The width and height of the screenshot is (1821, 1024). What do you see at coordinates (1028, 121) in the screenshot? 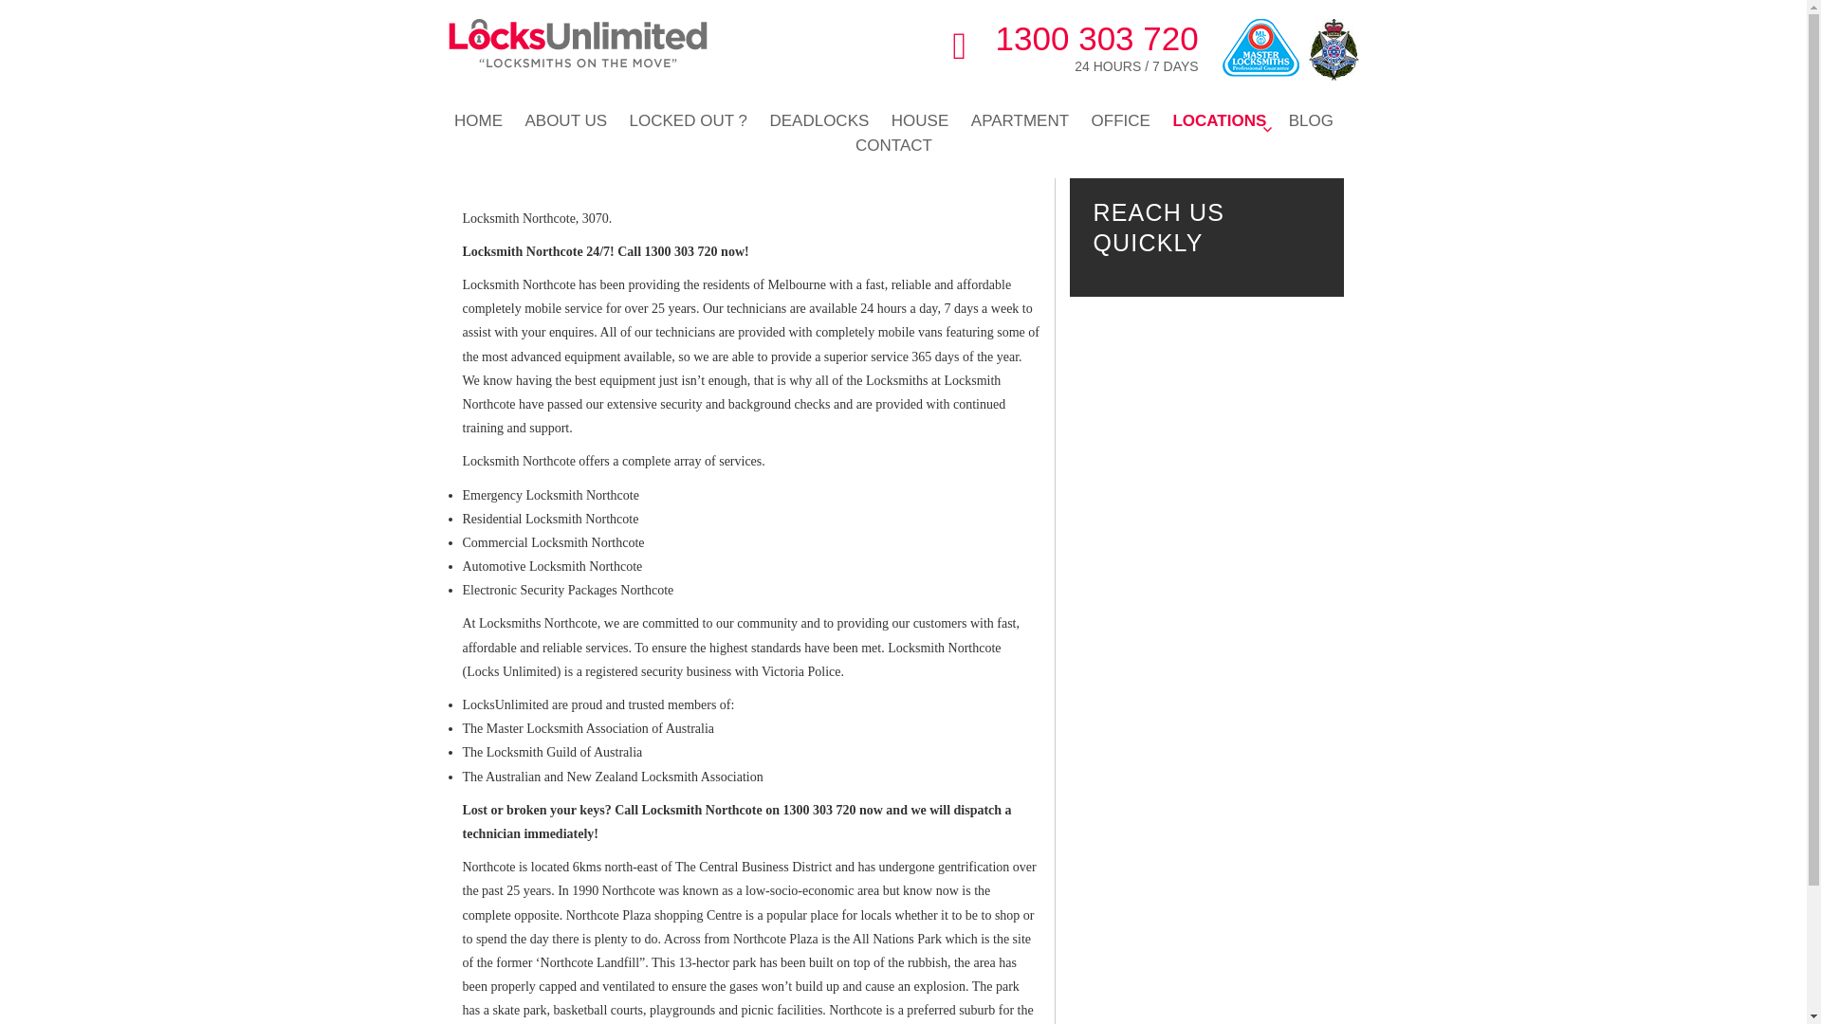
I see `APARTMENT` at bounding box center [1028, 121].